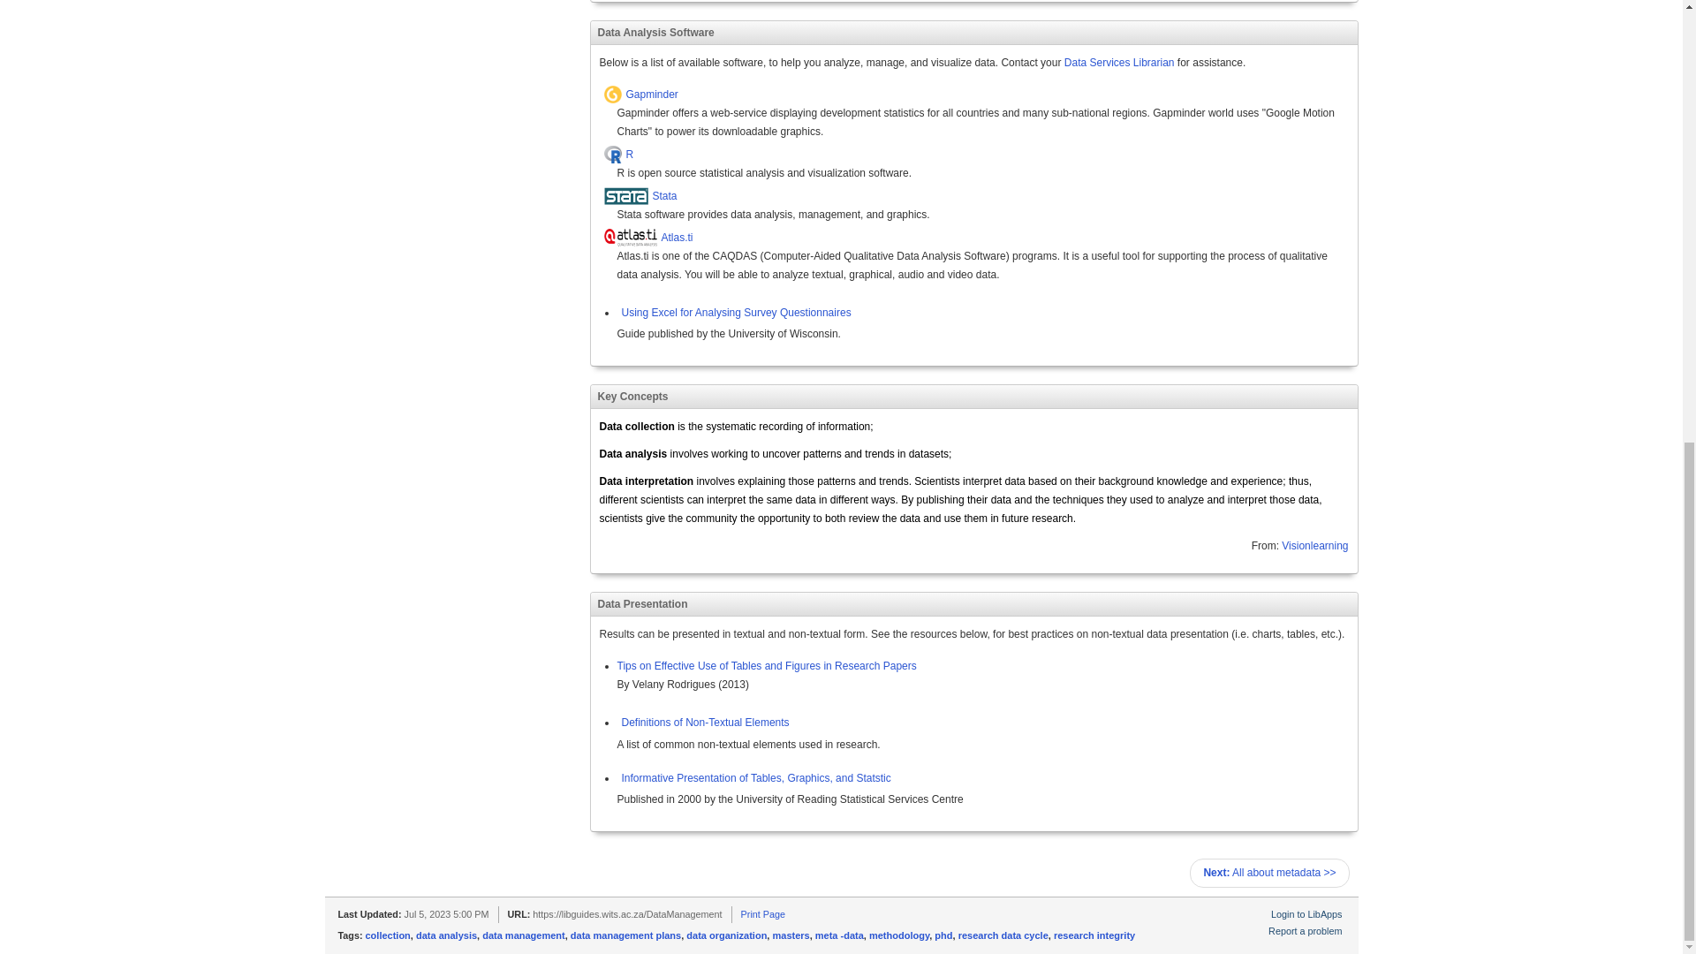 This screenshot has width=1696, height=954. What do you see at coordinates (1314, 546) in the screenshot?
I see `Visionlearning` at bounding box center [1314, 546].